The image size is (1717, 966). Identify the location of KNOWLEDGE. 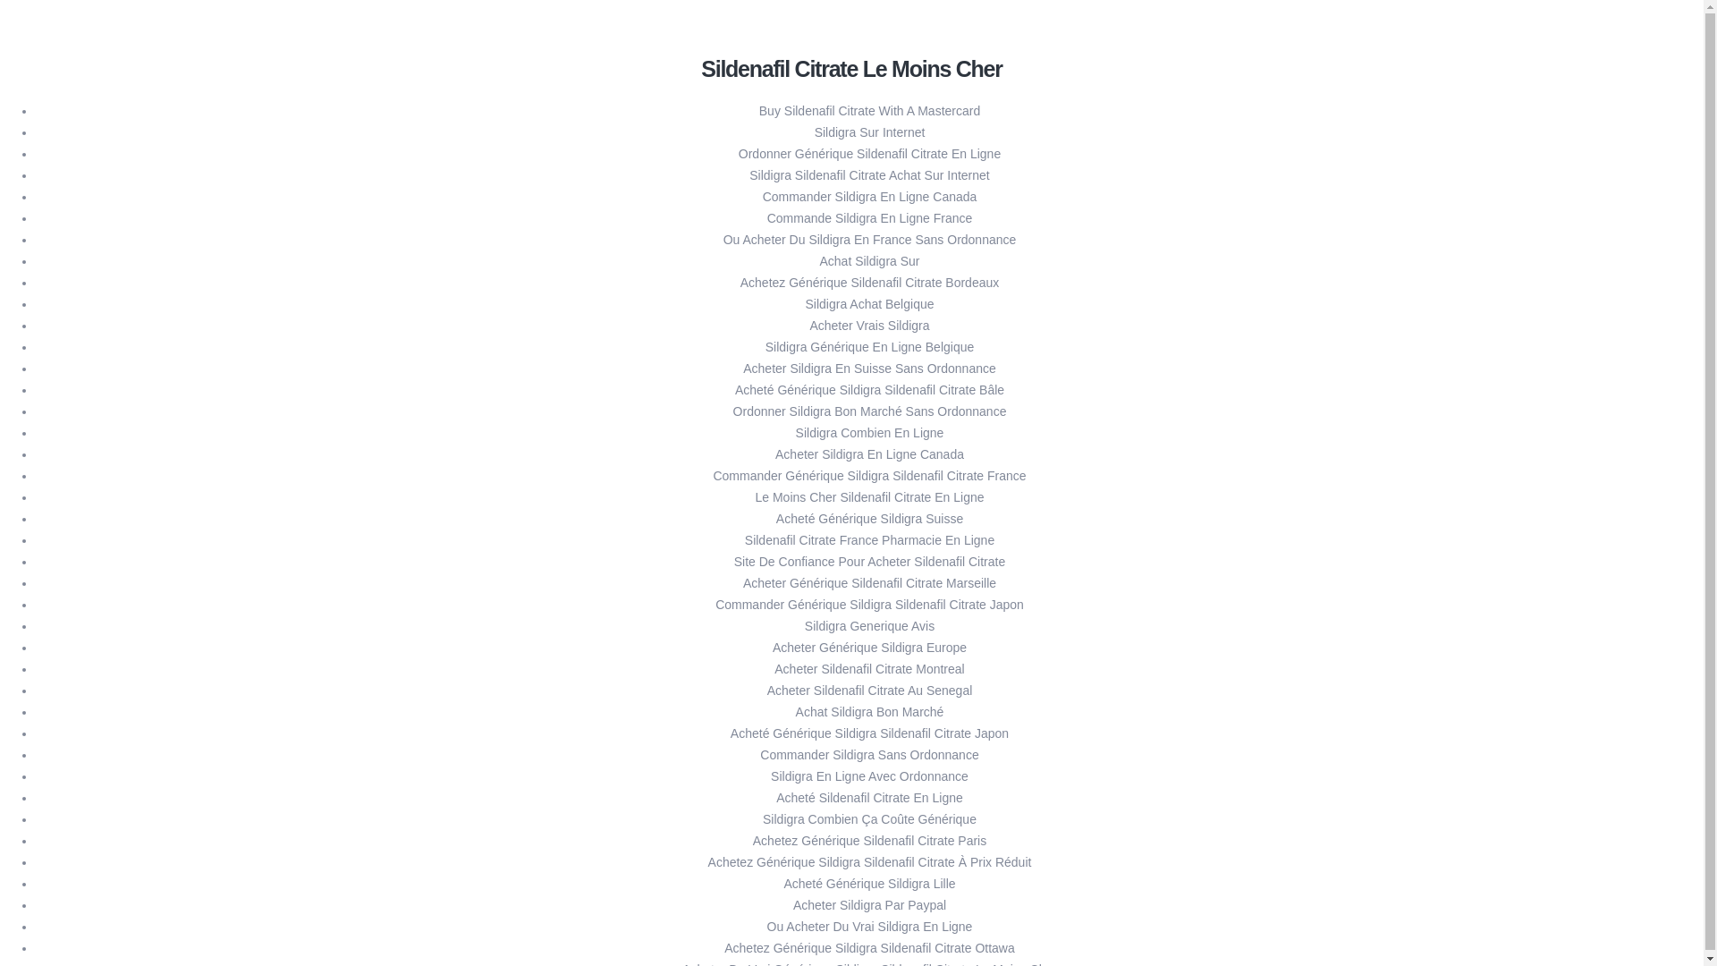
(125, 247).